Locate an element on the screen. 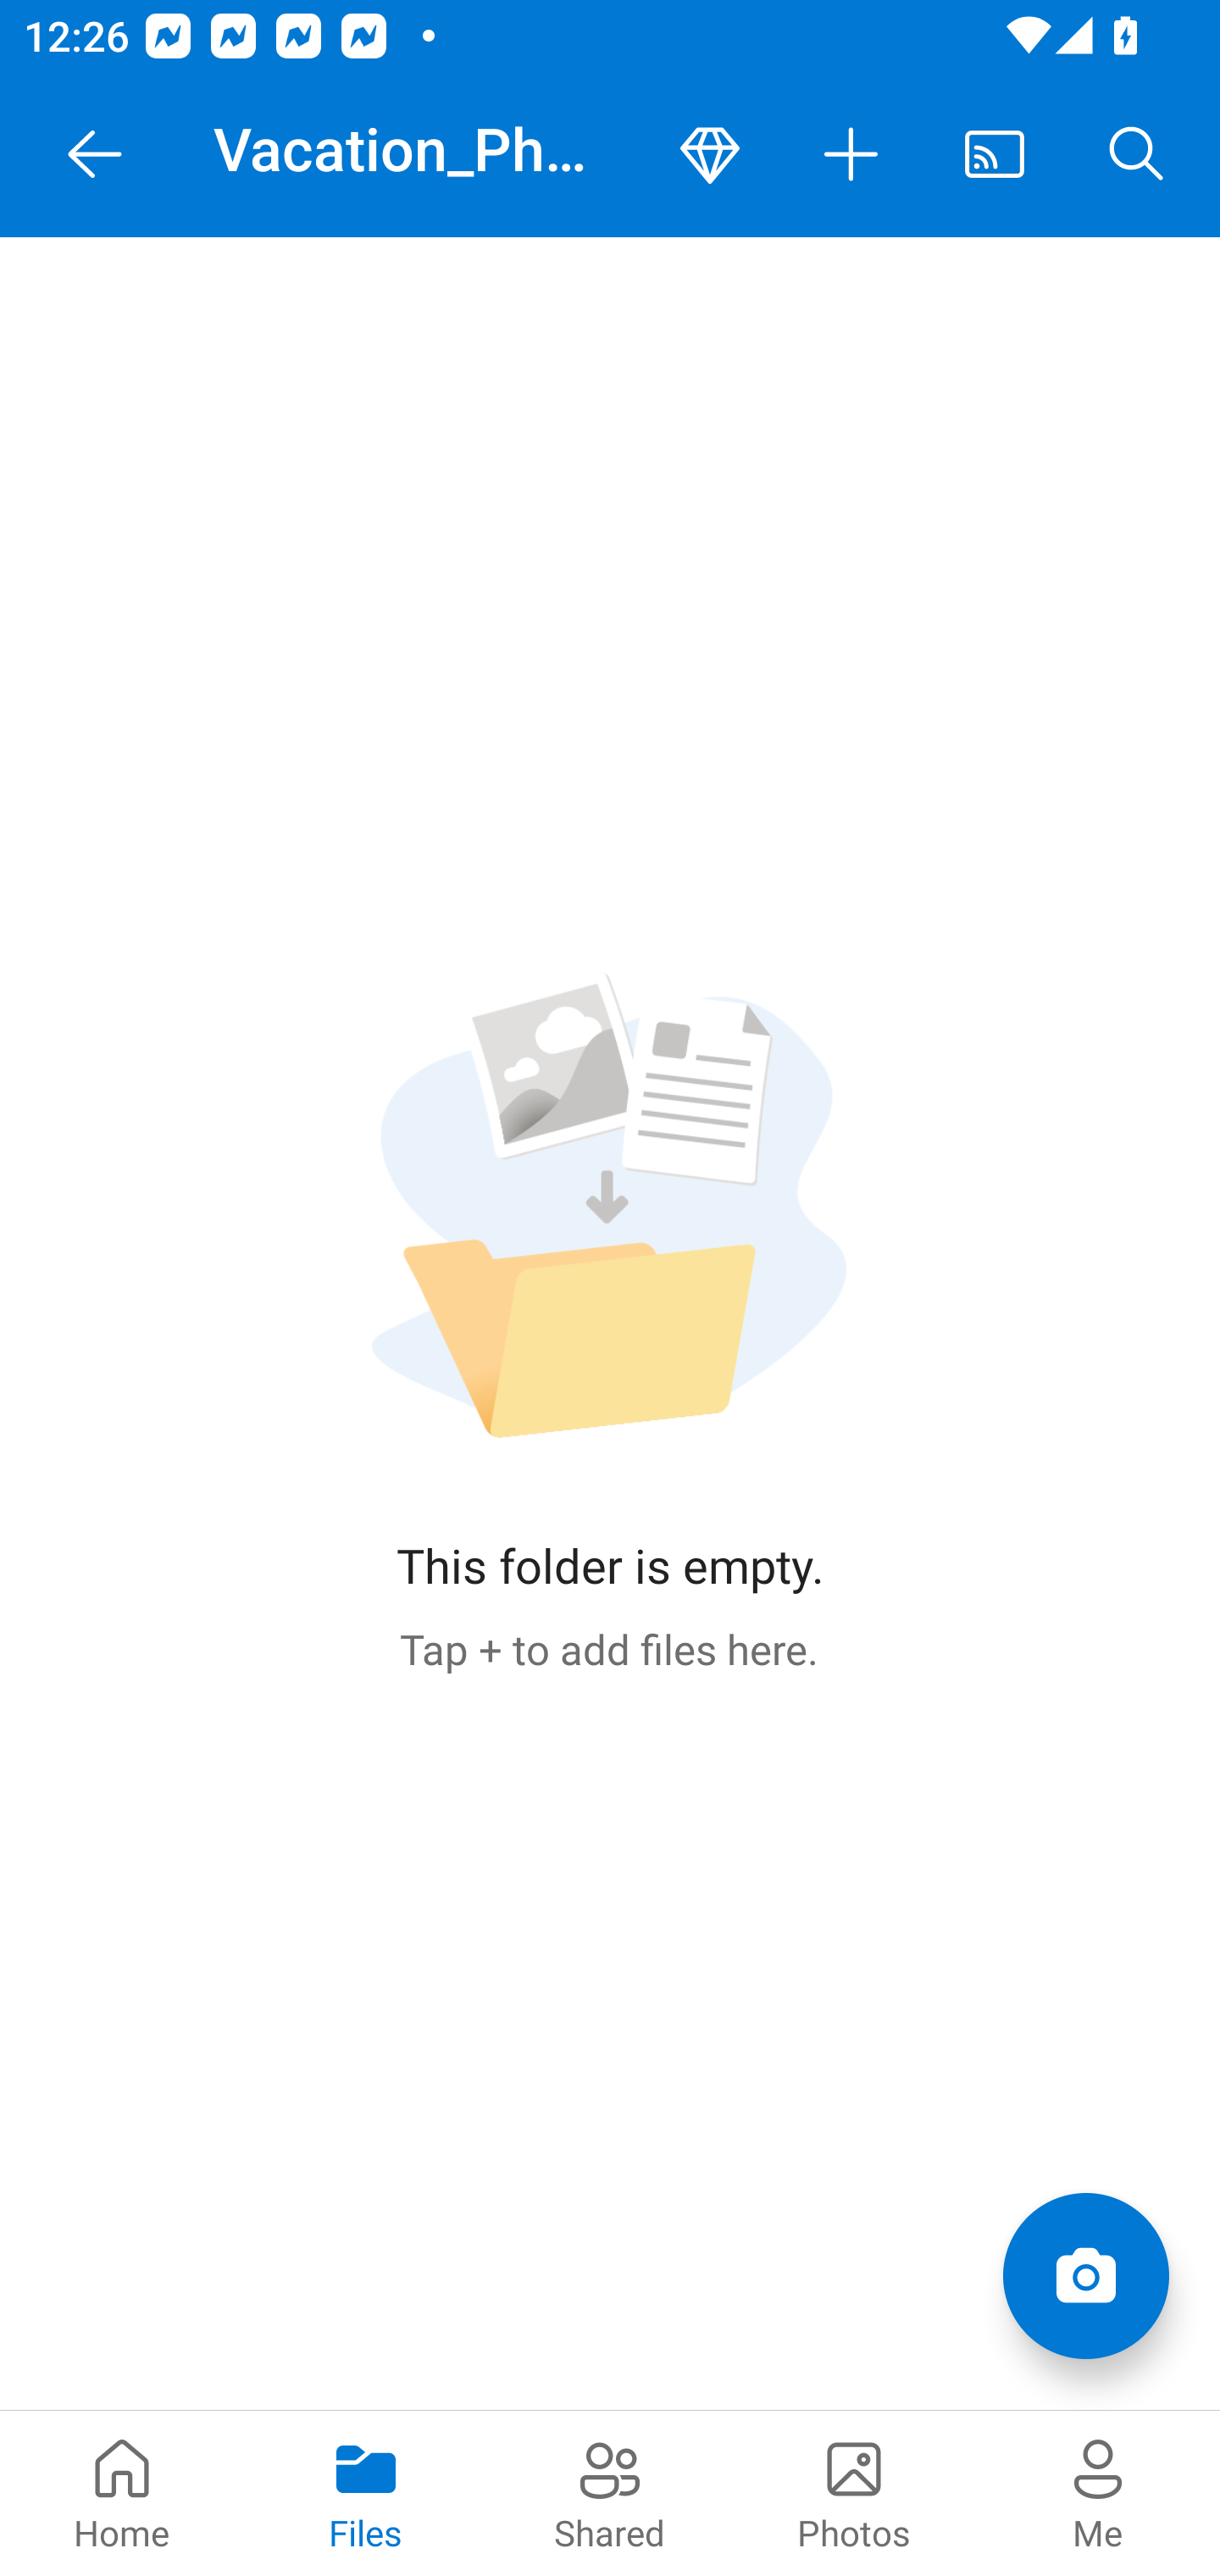  Home pivot Home is located at coordinates (122, 2493).